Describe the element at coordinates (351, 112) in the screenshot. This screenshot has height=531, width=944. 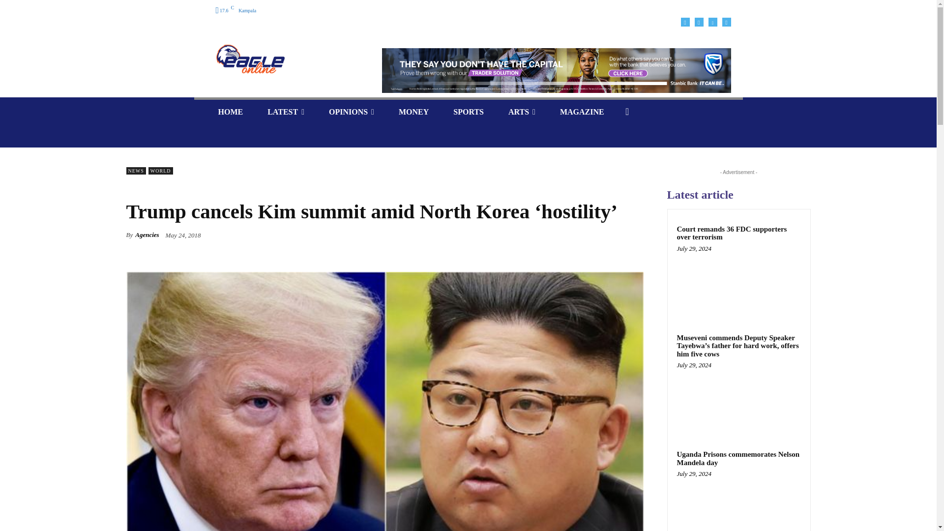
I see `OPINIONS` at that location.